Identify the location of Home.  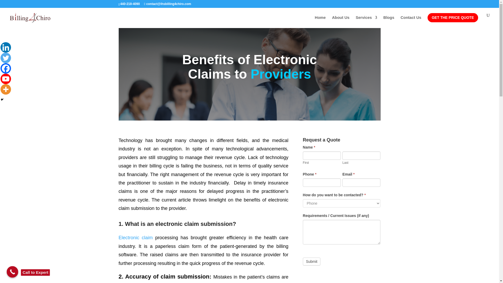
(320, 22).